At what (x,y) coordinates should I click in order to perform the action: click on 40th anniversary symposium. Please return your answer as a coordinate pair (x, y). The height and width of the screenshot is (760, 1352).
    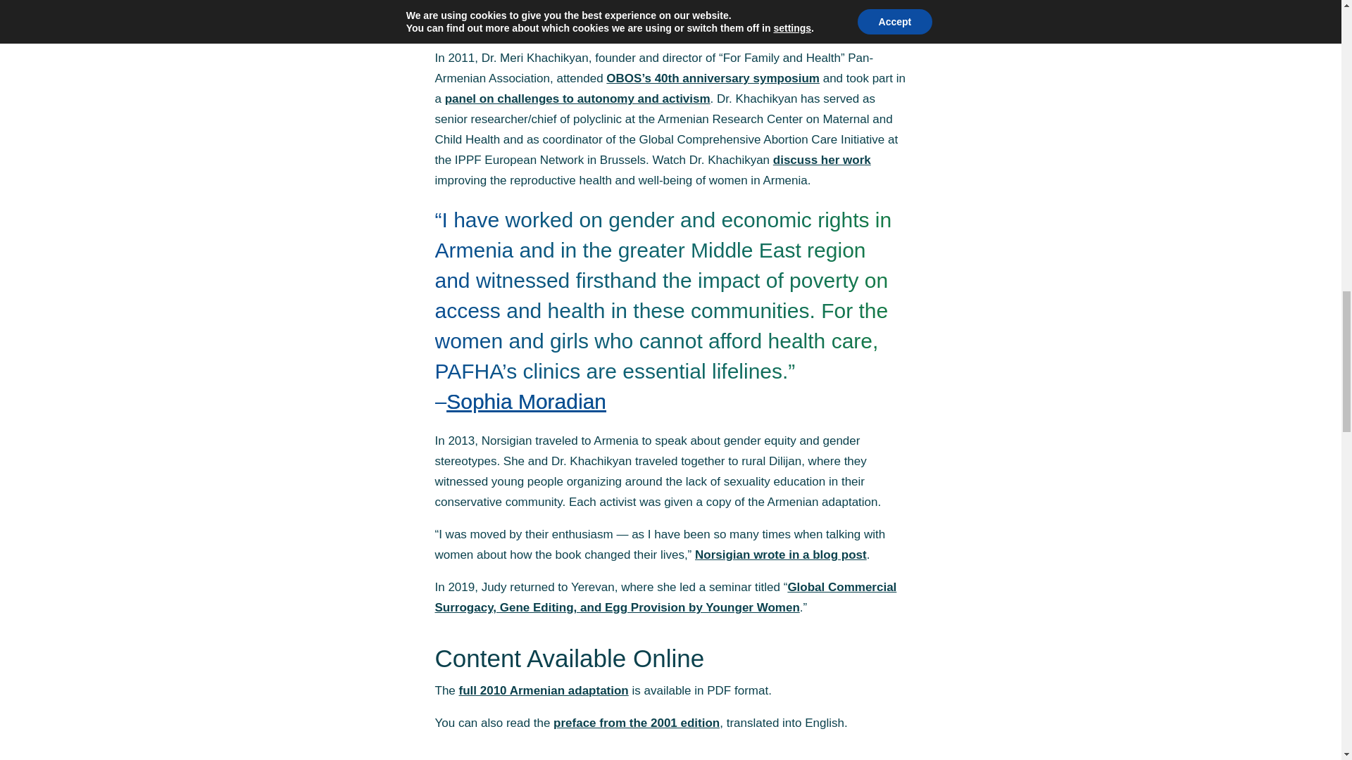
    Looking at the image, I should click on (713, 77).